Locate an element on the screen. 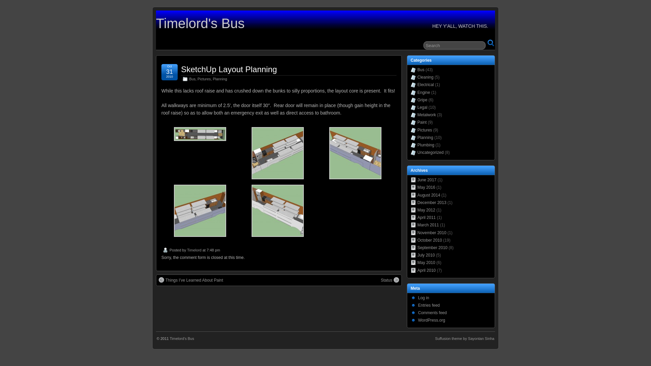  Timelord is located at coordinates (194, 250).